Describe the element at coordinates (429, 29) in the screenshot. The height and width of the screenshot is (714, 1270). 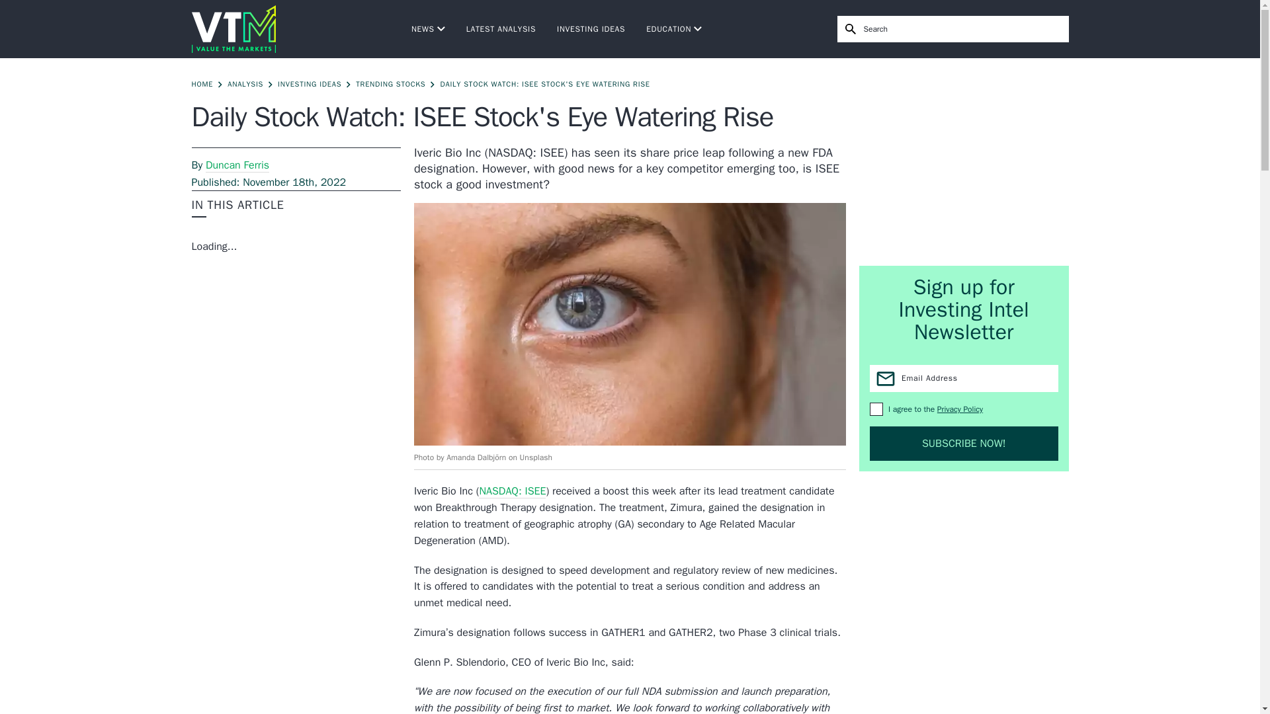
I see `NEWS` at that location.